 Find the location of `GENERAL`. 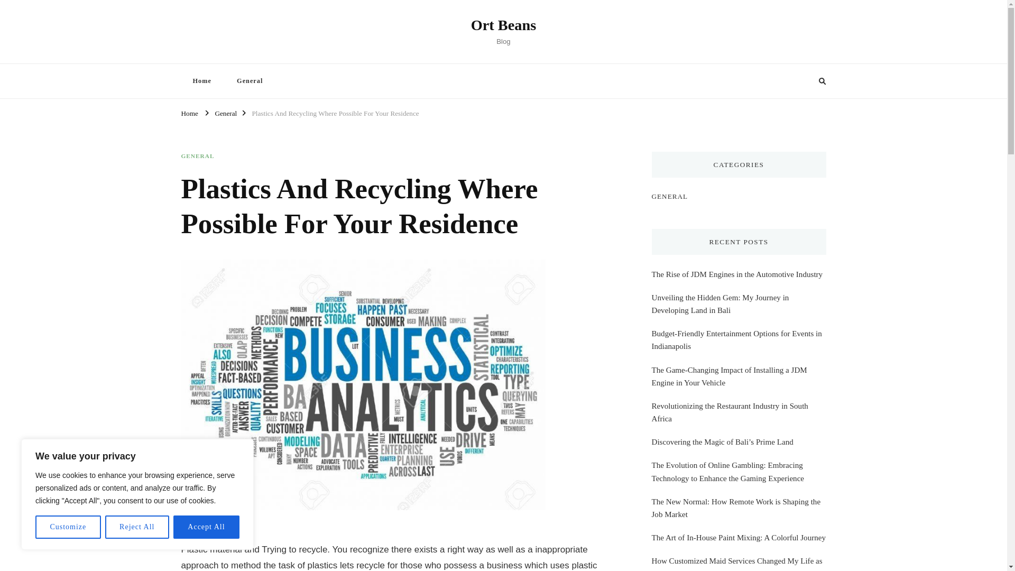

GENERAL is located at coordinates (197, 156).